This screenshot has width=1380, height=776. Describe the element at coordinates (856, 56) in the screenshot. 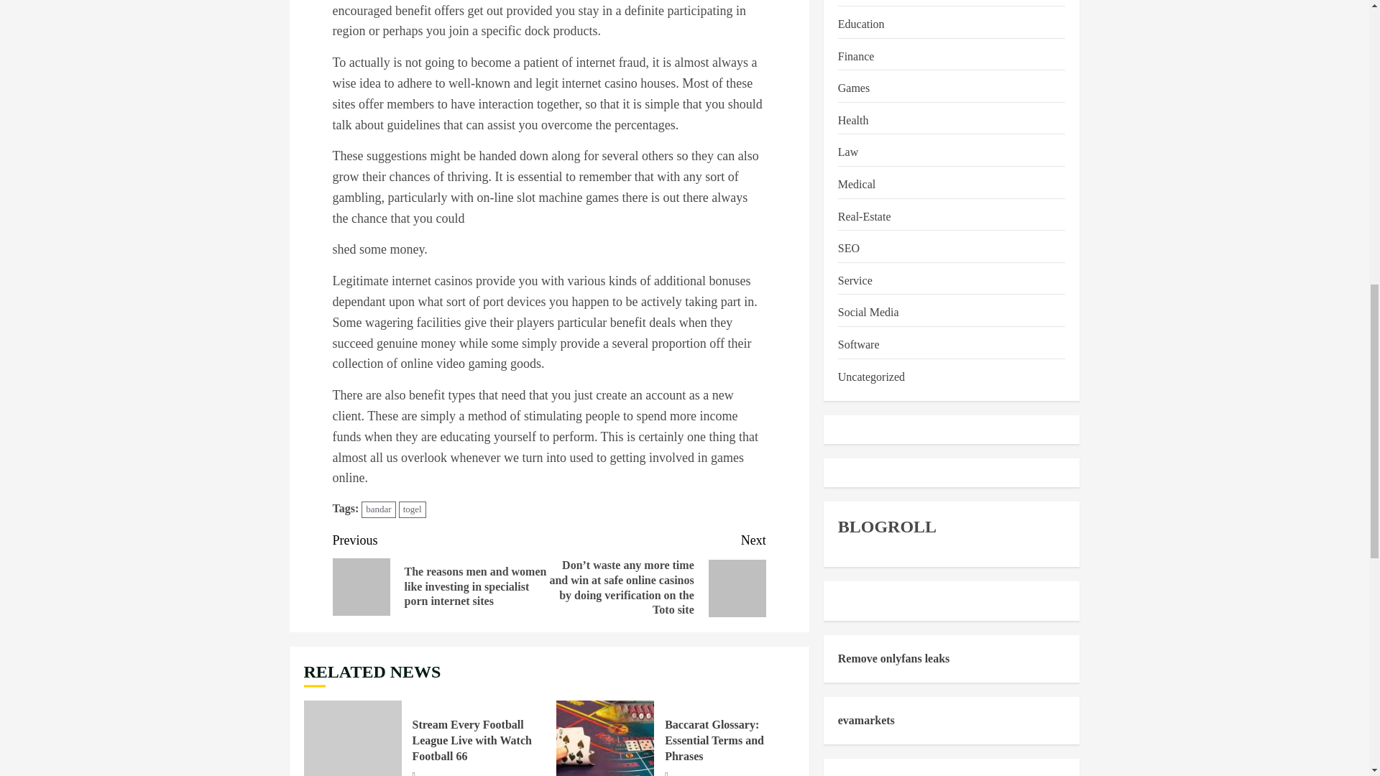

I see `Finance` at that location.